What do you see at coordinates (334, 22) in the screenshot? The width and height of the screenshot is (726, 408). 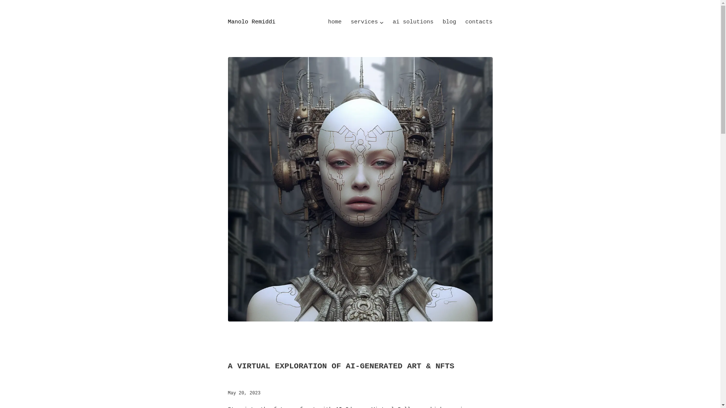 I see `home` at bounding box center [334, 22].